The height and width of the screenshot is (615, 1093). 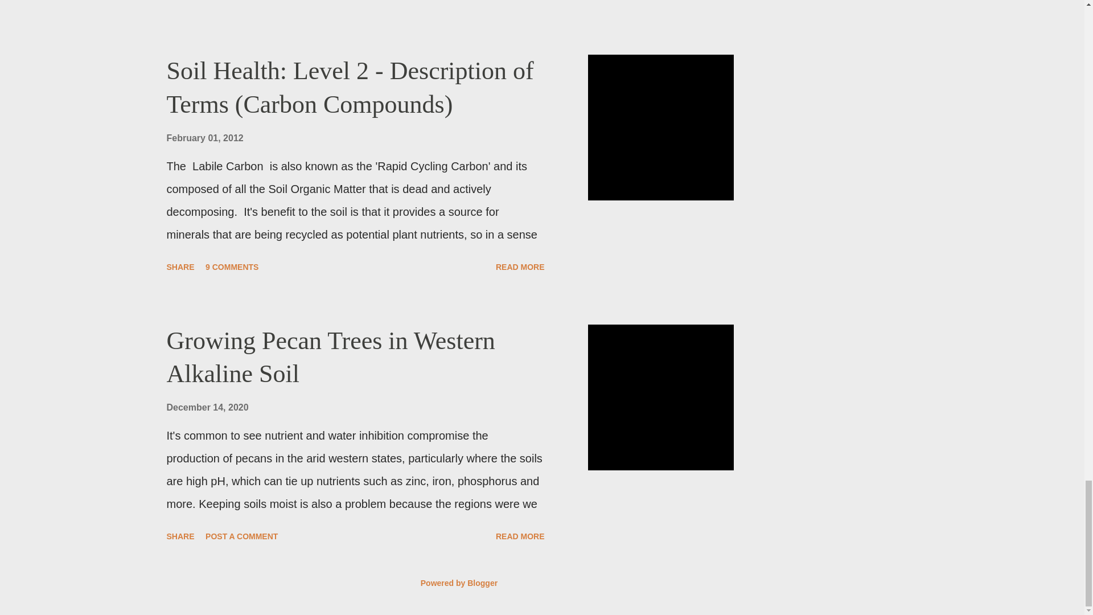 What do you see at coordinates (520, 266) in the screenshot?
I see `READ MORE` at bounding box center [520, 266].